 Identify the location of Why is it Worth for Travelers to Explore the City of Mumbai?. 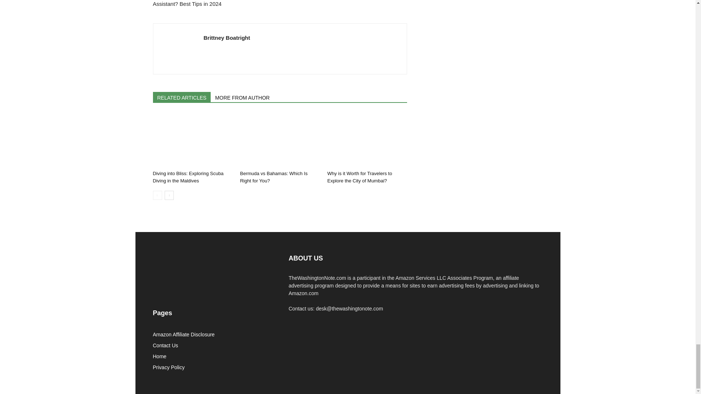
(367, 140).